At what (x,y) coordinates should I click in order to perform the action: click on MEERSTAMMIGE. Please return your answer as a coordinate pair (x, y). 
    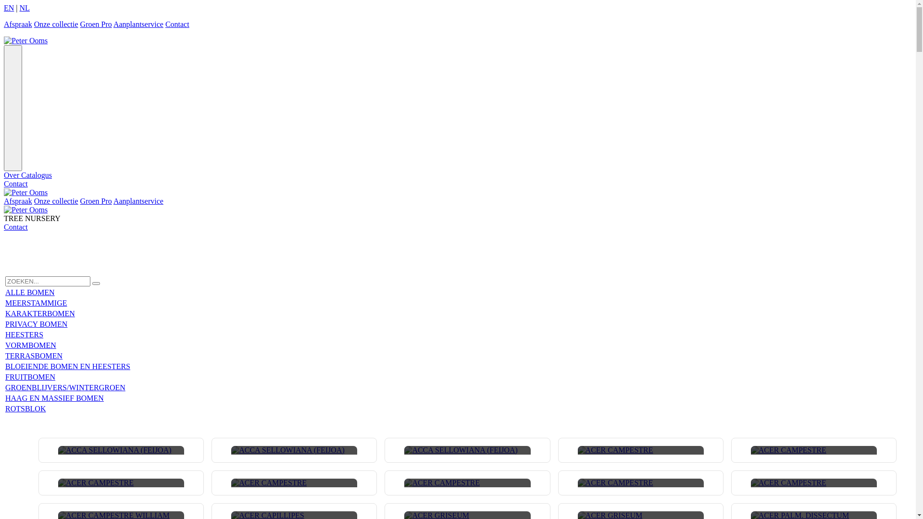
    Looking at the image, I should click on (37, 303).